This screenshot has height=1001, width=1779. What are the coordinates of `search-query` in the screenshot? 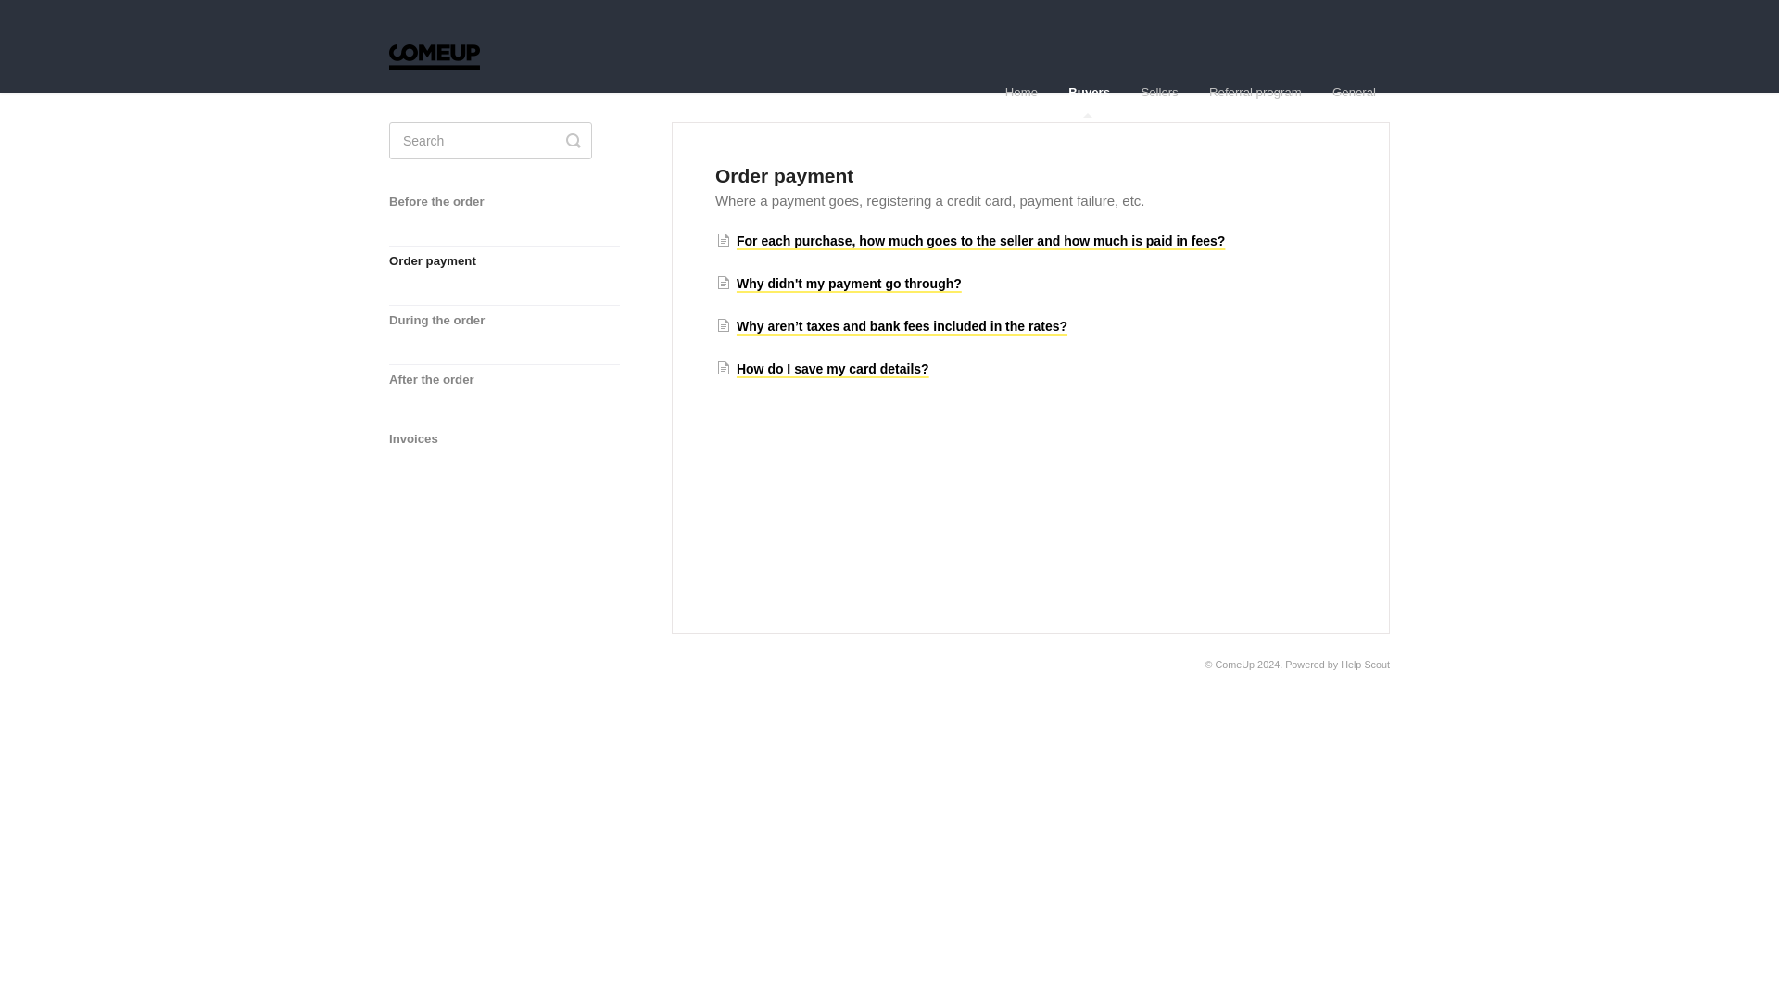 It's located at (491, 140).